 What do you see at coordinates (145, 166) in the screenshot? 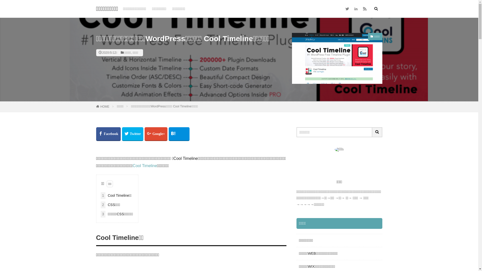
I see `Cool Timeline` at bounding box center [145, 166].